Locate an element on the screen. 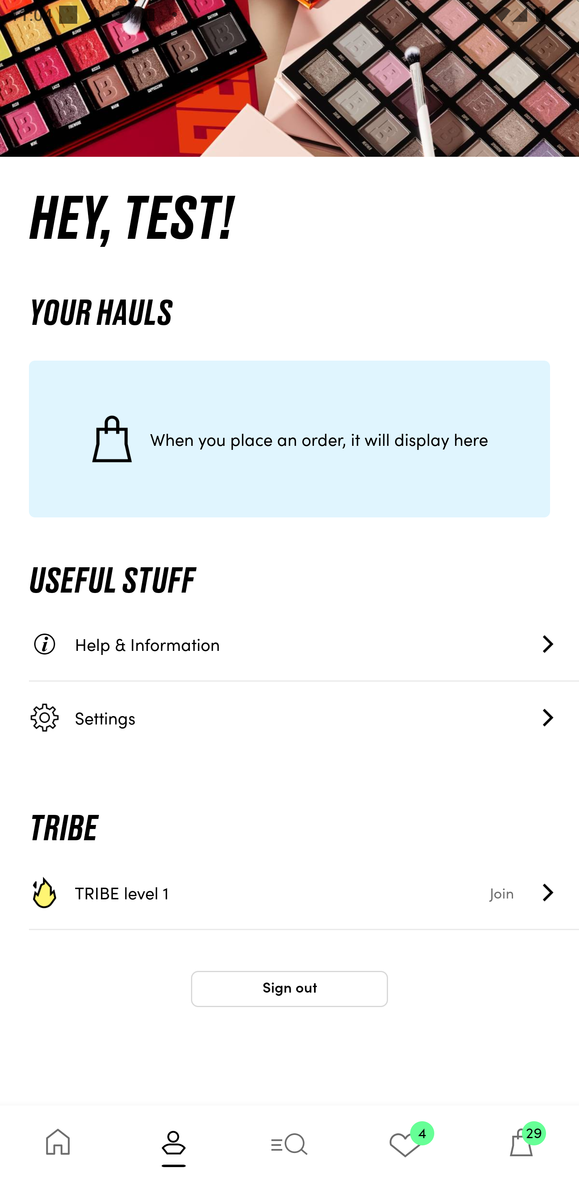  TRIBE level 1 Join is located at coordinates (304, 892).